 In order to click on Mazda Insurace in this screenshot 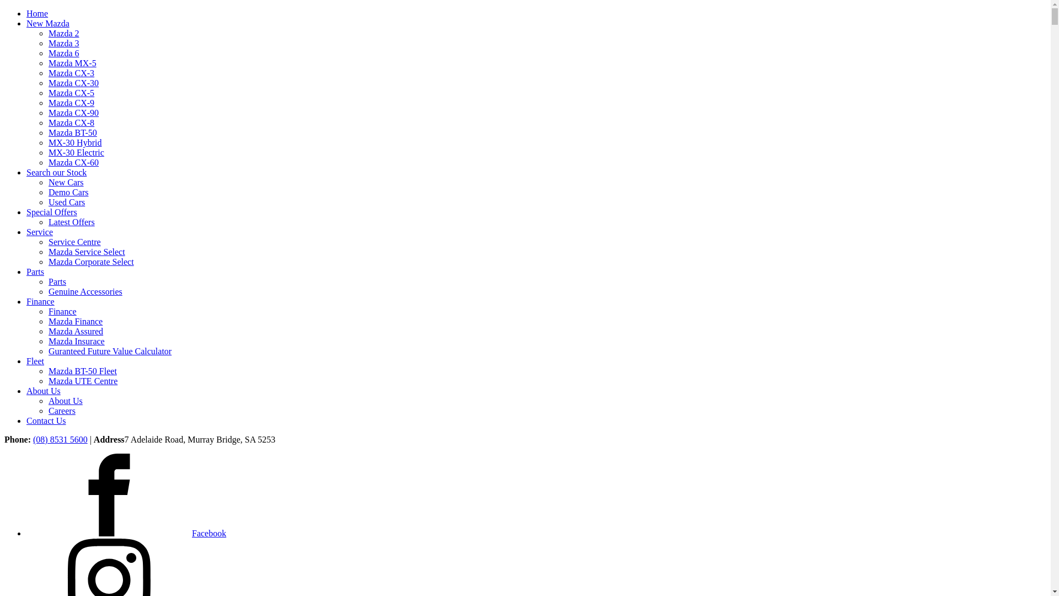, I will do `click(77, 341)`.